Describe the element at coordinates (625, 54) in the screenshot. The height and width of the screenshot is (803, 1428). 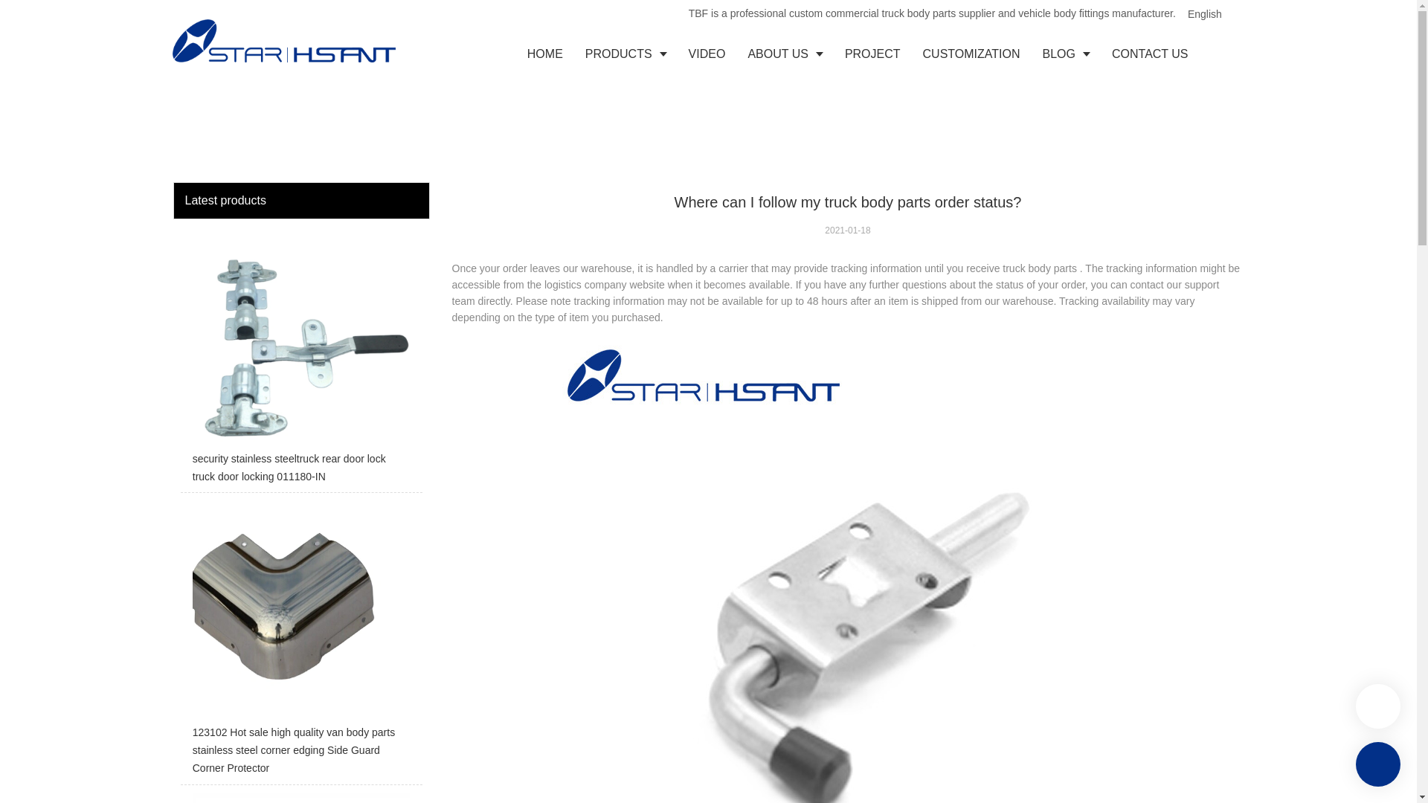
I see `PRODUCTS` at that location.